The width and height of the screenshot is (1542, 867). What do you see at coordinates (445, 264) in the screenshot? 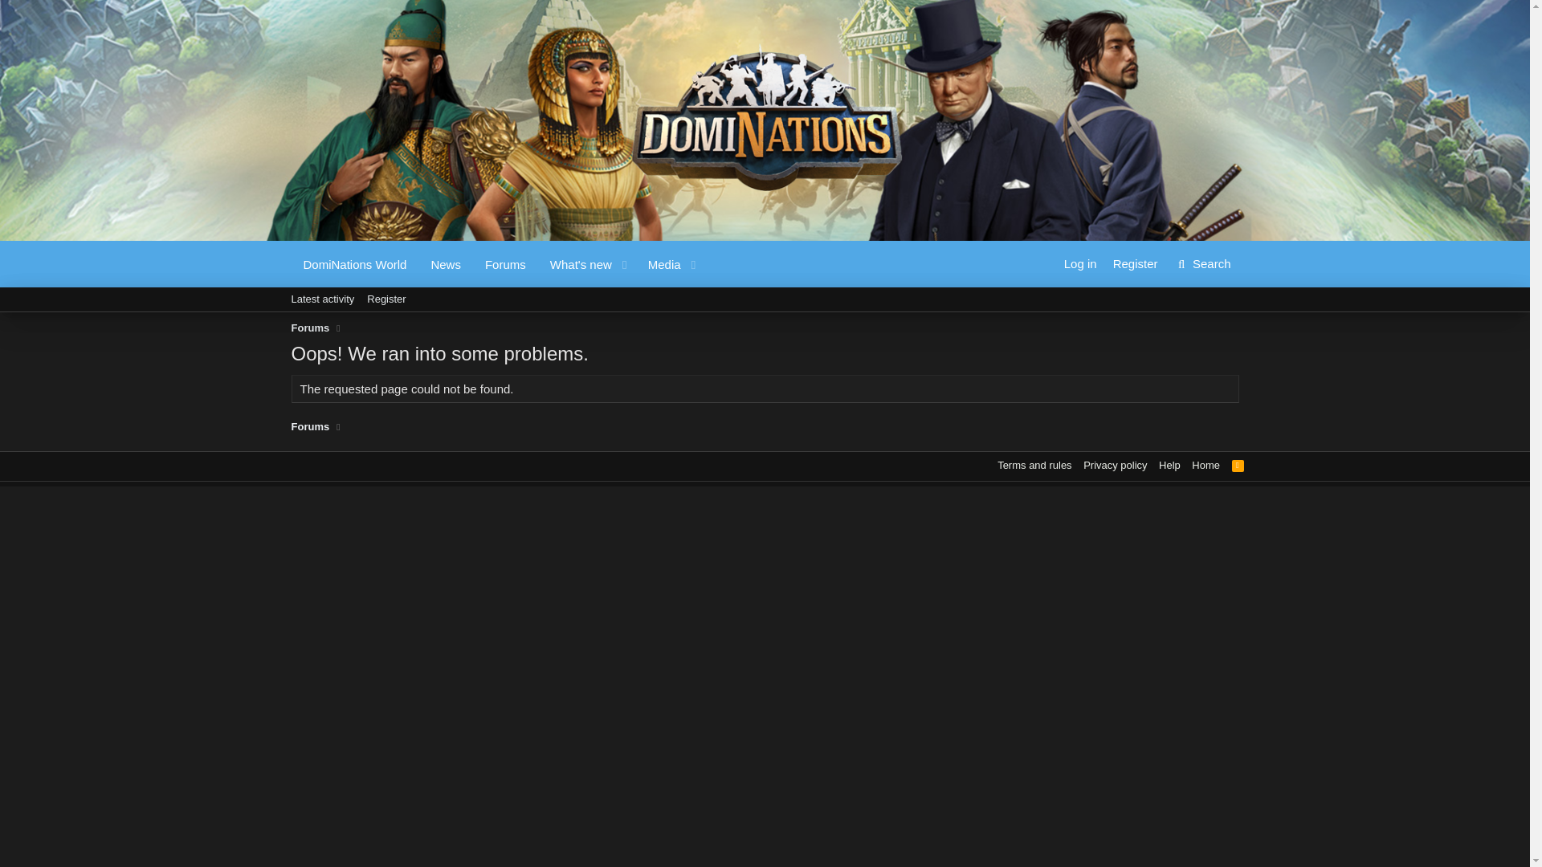
I see `News` at bounding box center [445, 264].